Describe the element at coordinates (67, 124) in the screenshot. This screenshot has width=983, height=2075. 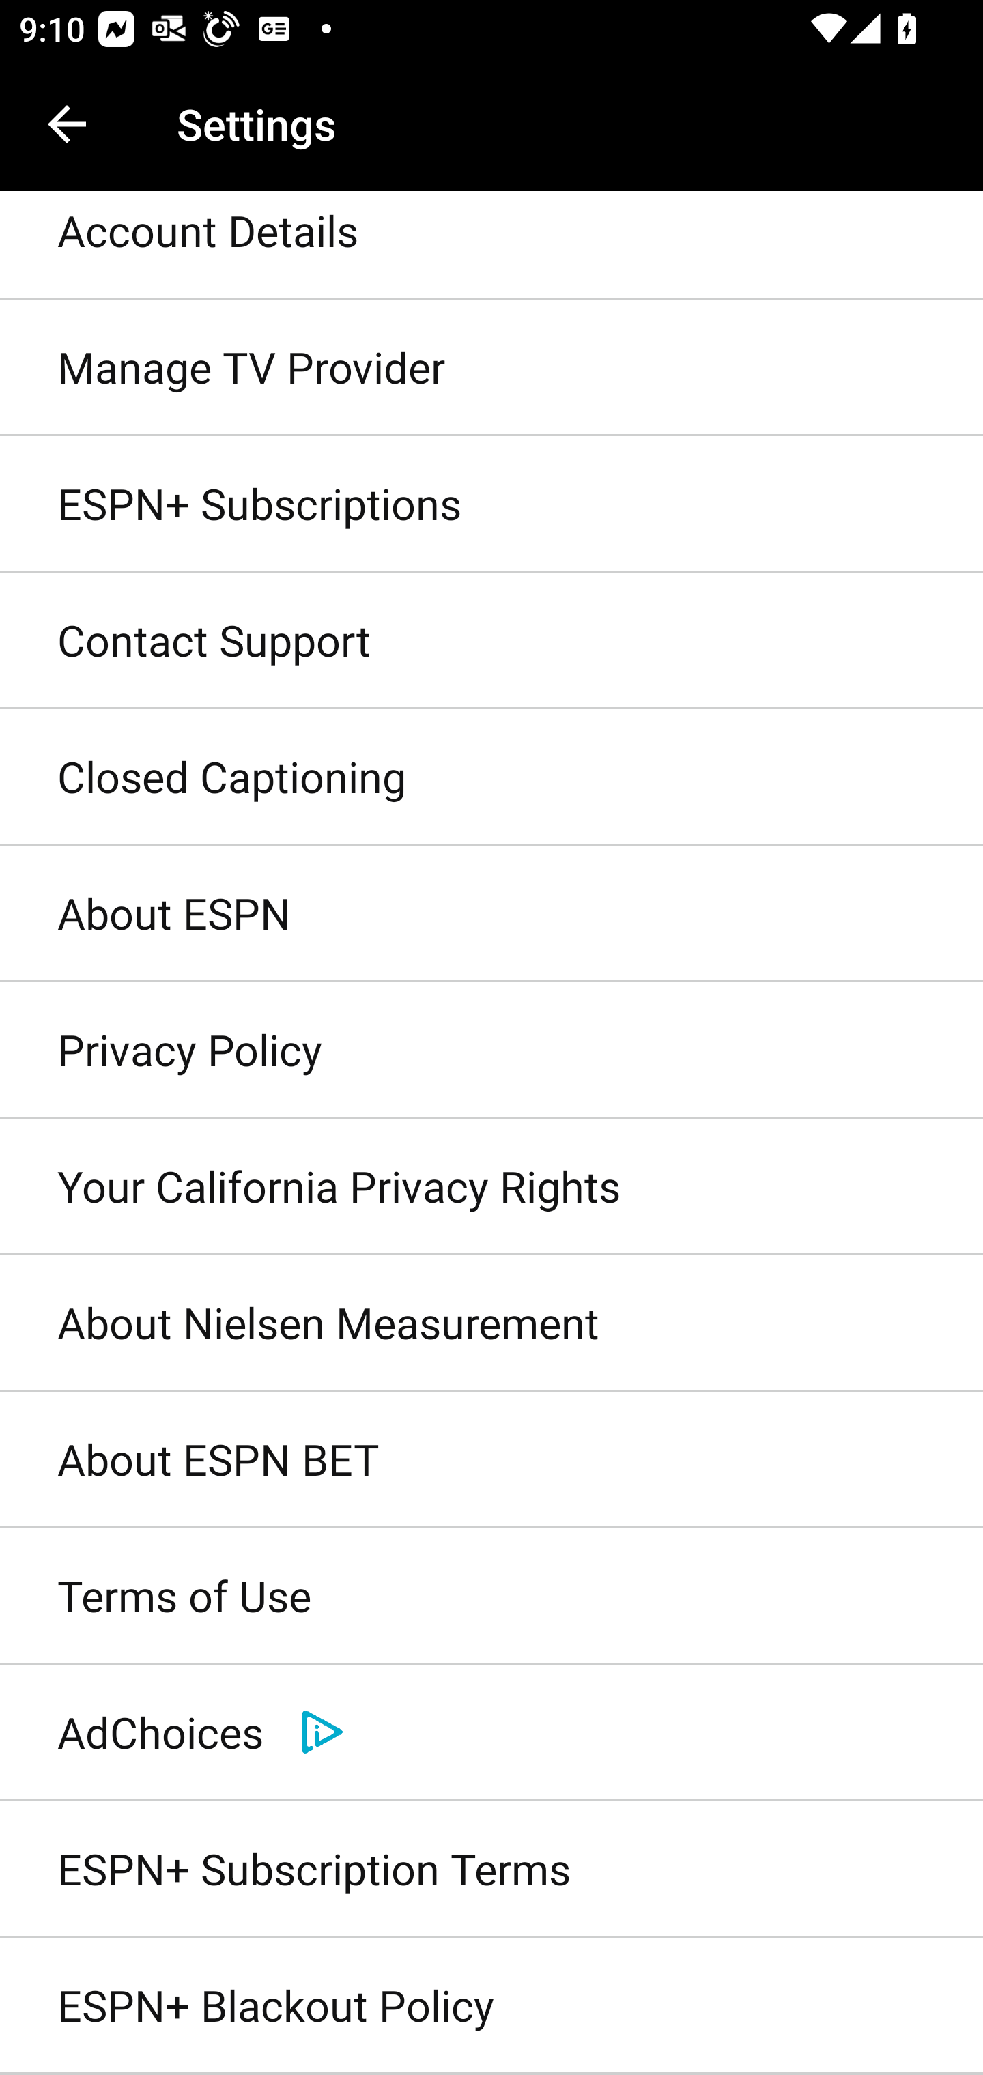
I see `Navigate up` at that location.